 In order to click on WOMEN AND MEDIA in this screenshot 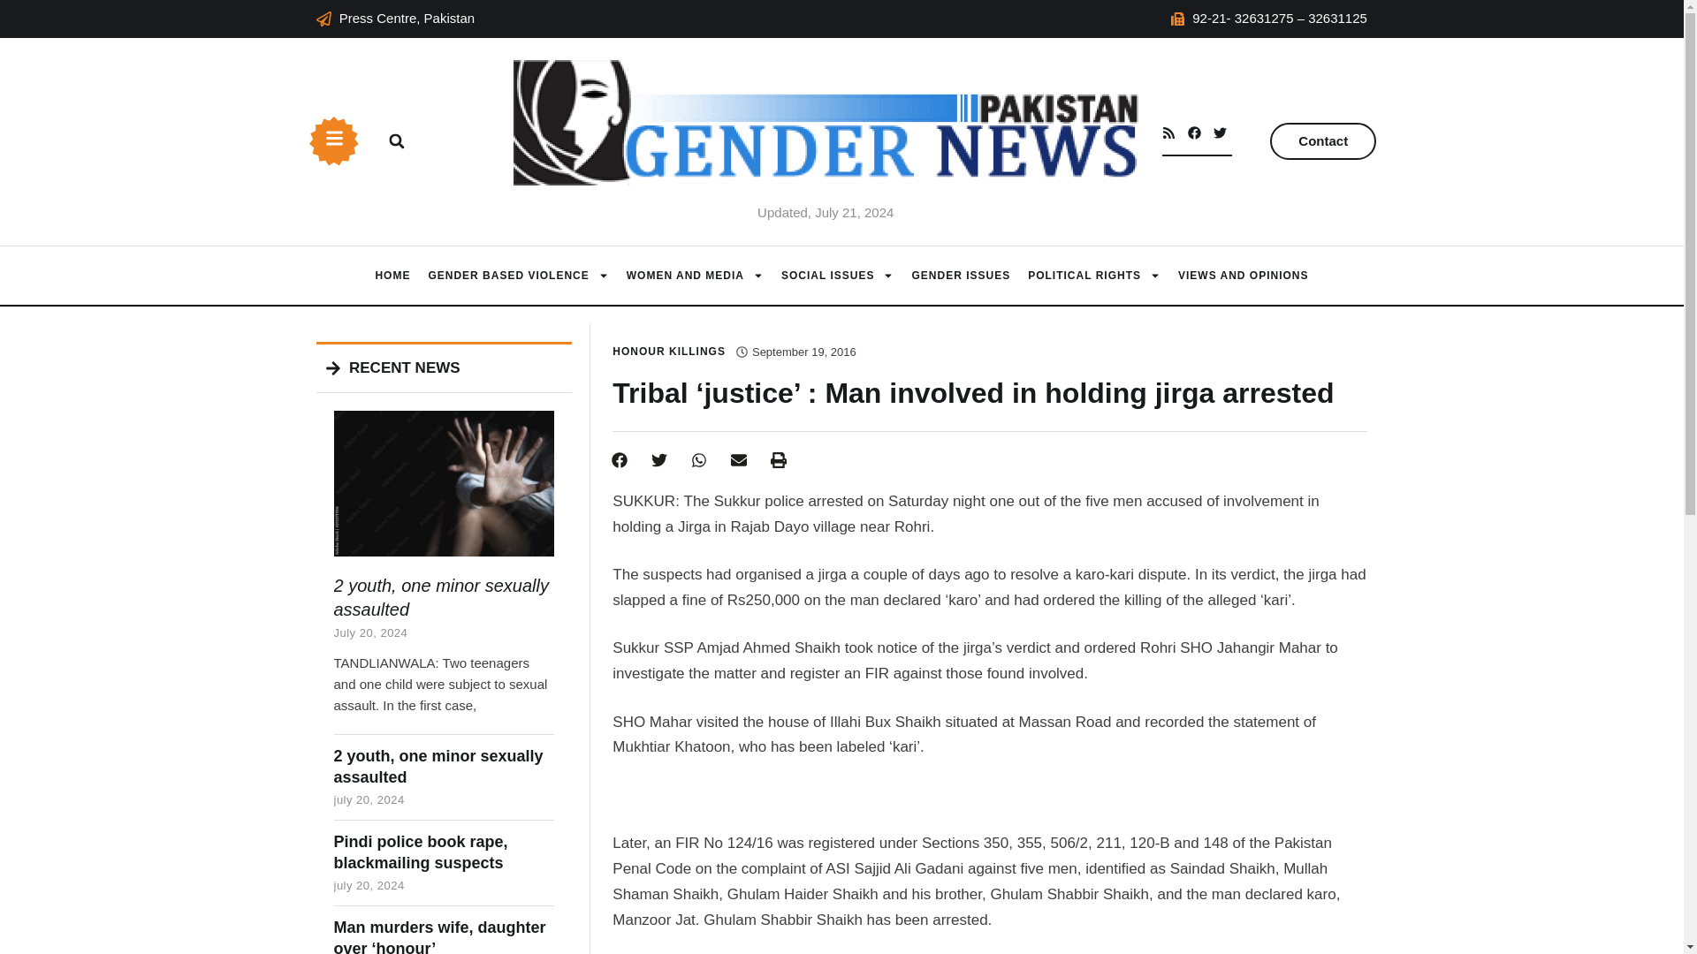, I will do `click(695, 276)`.